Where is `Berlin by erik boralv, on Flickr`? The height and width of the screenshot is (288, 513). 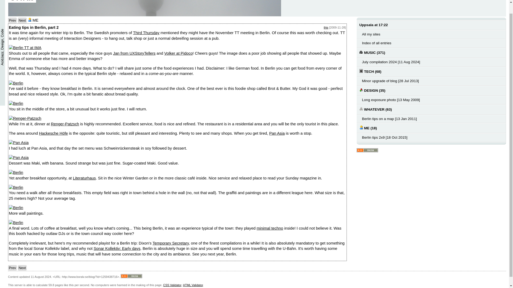
Berlin by erik boralv, on Flickr is located at coordinates (16, 187).